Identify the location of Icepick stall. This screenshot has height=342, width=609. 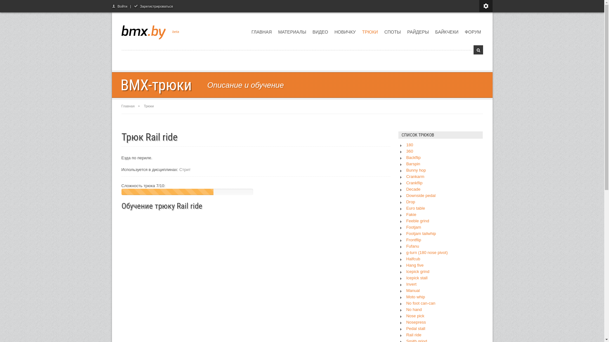
(417, 278).